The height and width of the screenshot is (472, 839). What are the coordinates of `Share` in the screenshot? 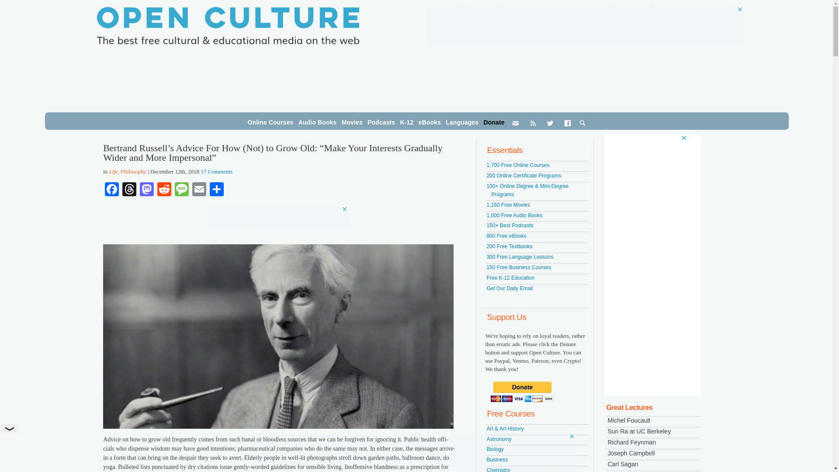 It's located at (217, 190).